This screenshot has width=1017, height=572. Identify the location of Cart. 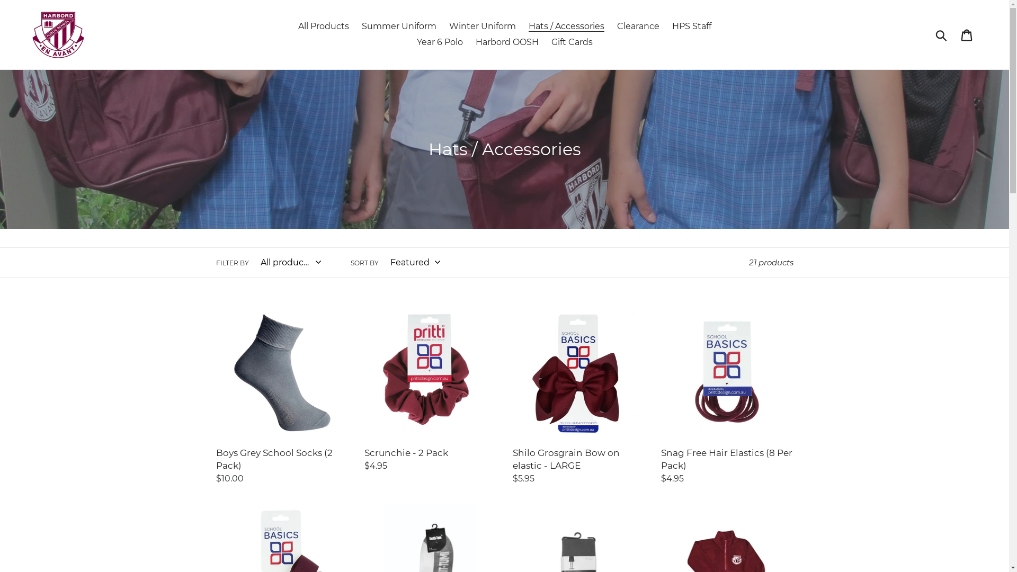
(967, 34).